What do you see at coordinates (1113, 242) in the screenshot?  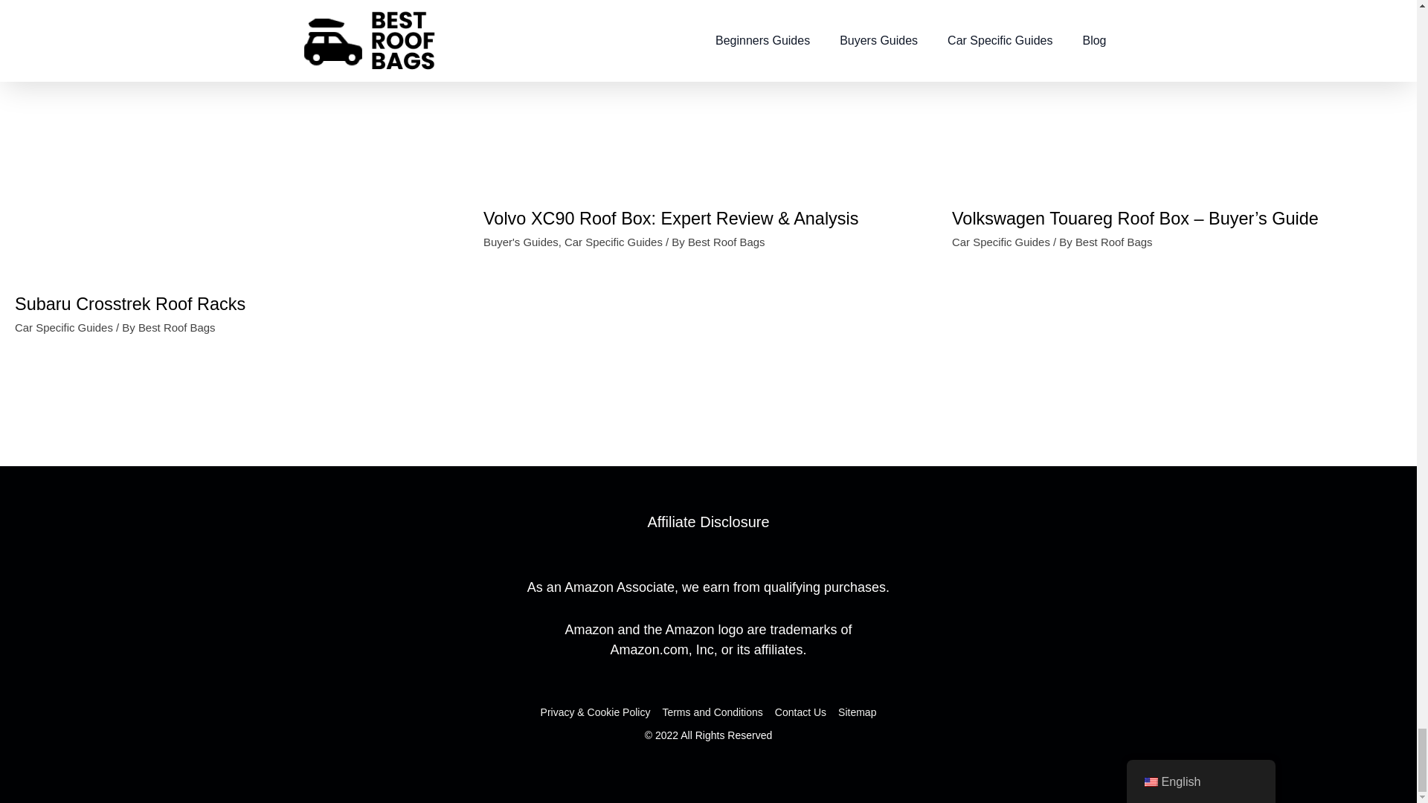 I see `View all posts by Best Roof Bags` at bounding box center [1113, 242].